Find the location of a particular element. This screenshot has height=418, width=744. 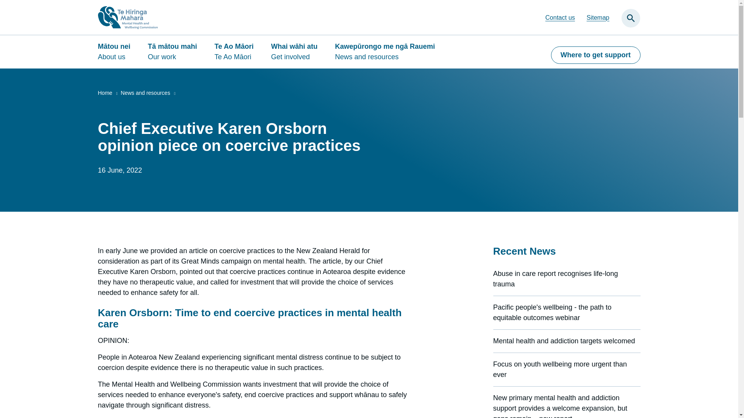

Contact us is located at coordinates (560, 17).